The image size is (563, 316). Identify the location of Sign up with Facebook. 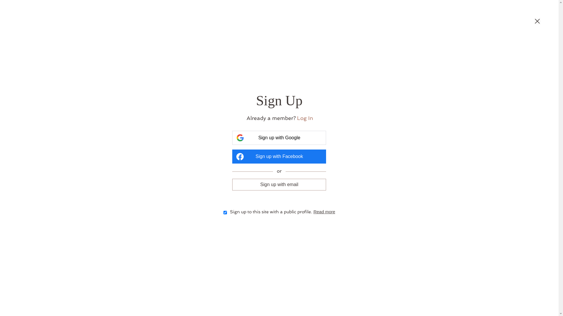
(279, 157).